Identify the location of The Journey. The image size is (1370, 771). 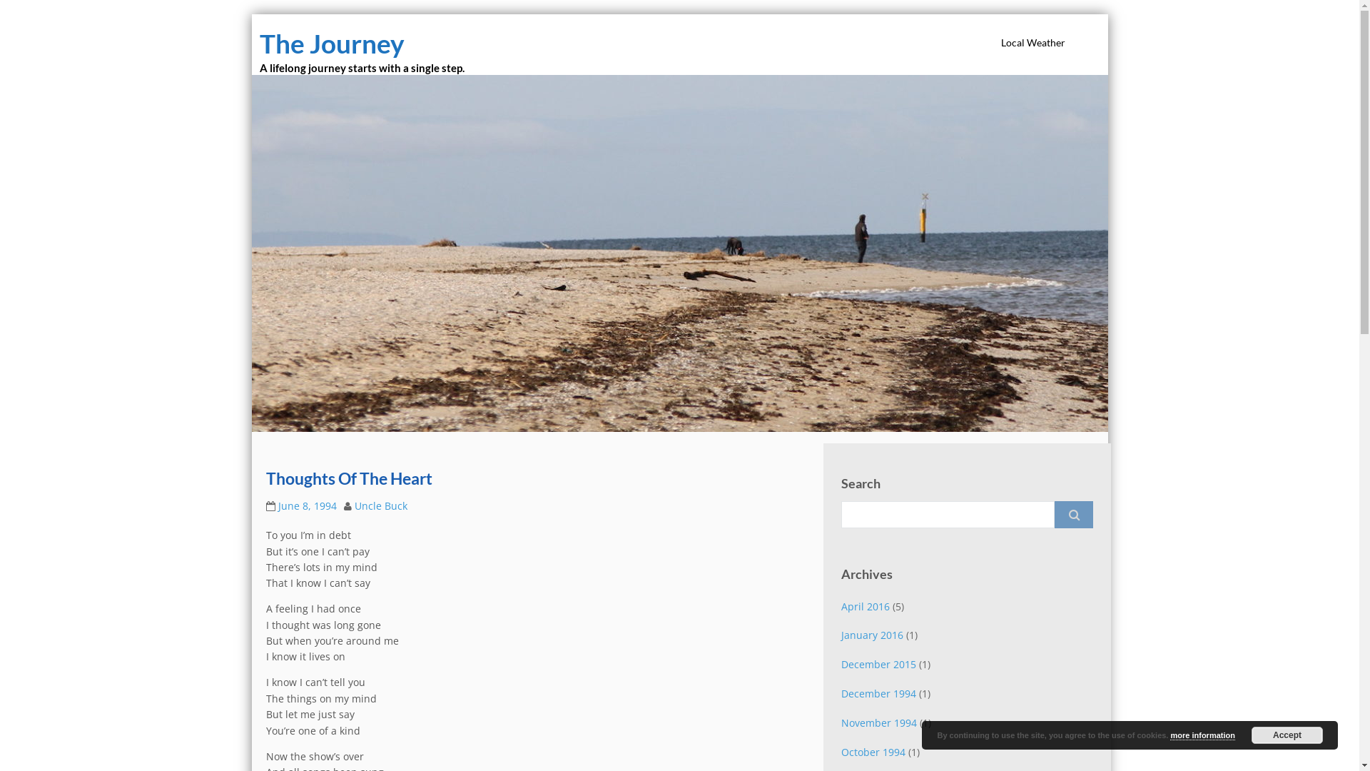
(333, 43).